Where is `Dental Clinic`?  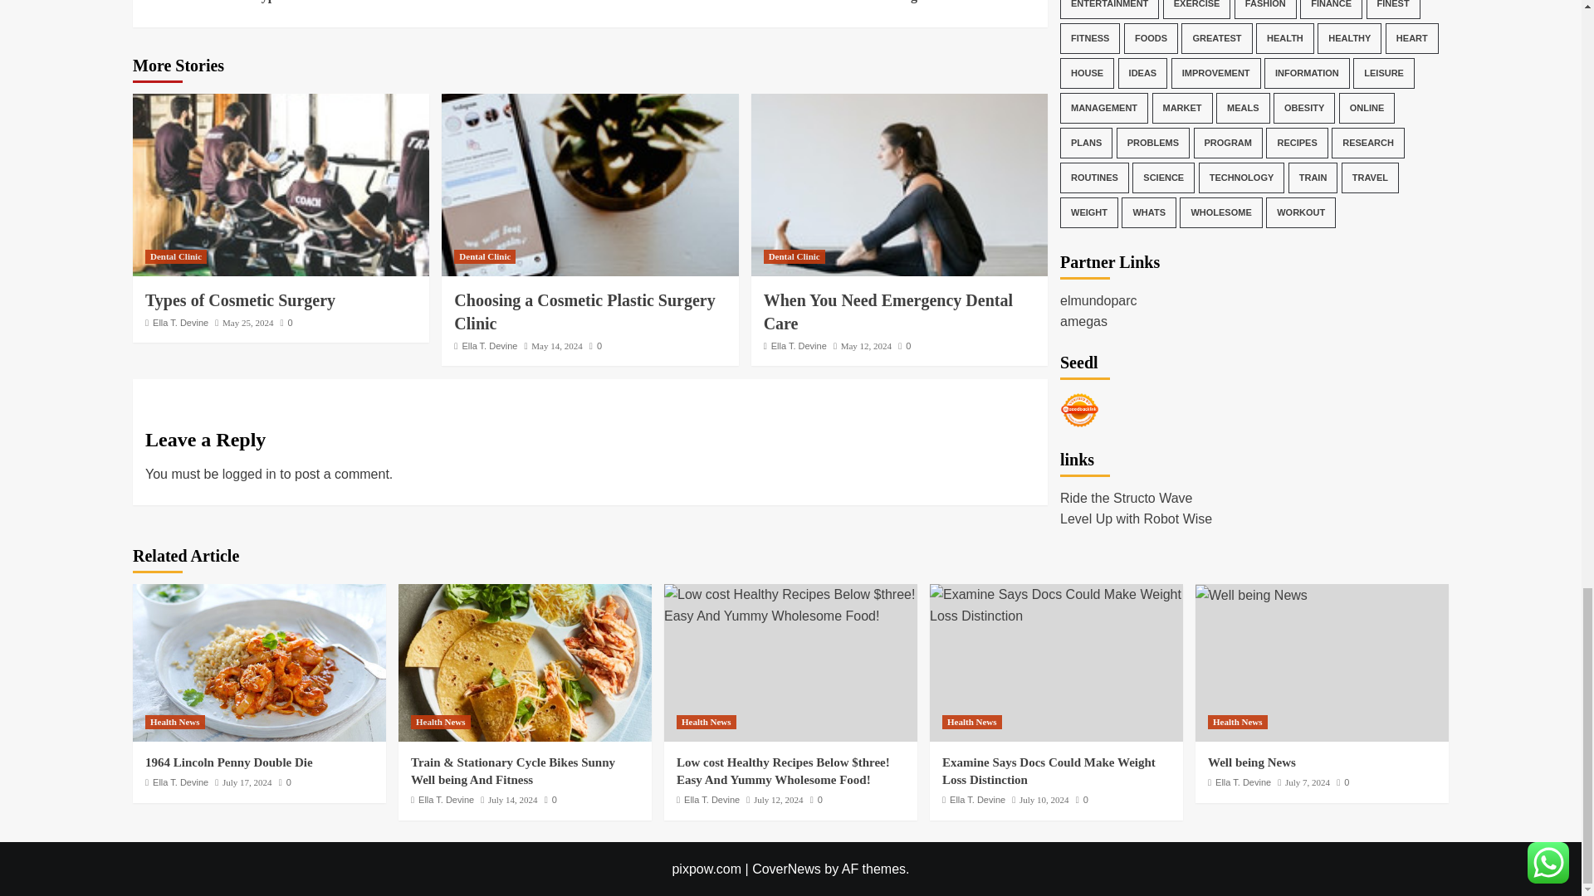 Dental Clinic is located at coordinates (176, 256).